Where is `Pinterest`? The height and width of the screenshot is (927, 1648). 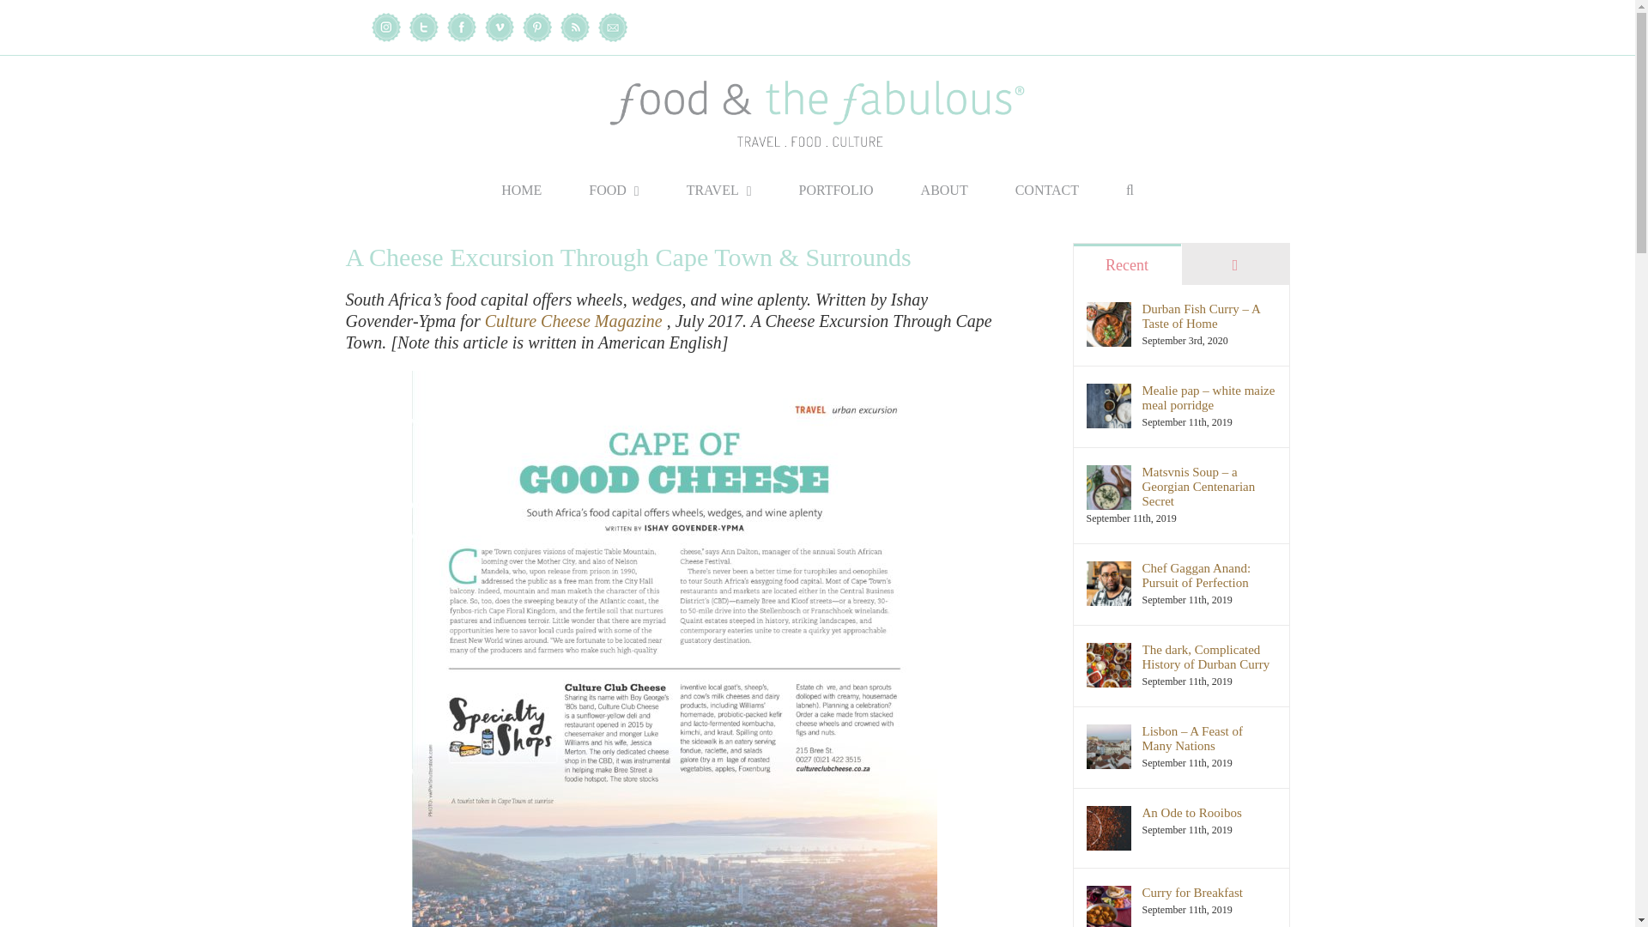
Pinterest is located at coordinates (536, 27).